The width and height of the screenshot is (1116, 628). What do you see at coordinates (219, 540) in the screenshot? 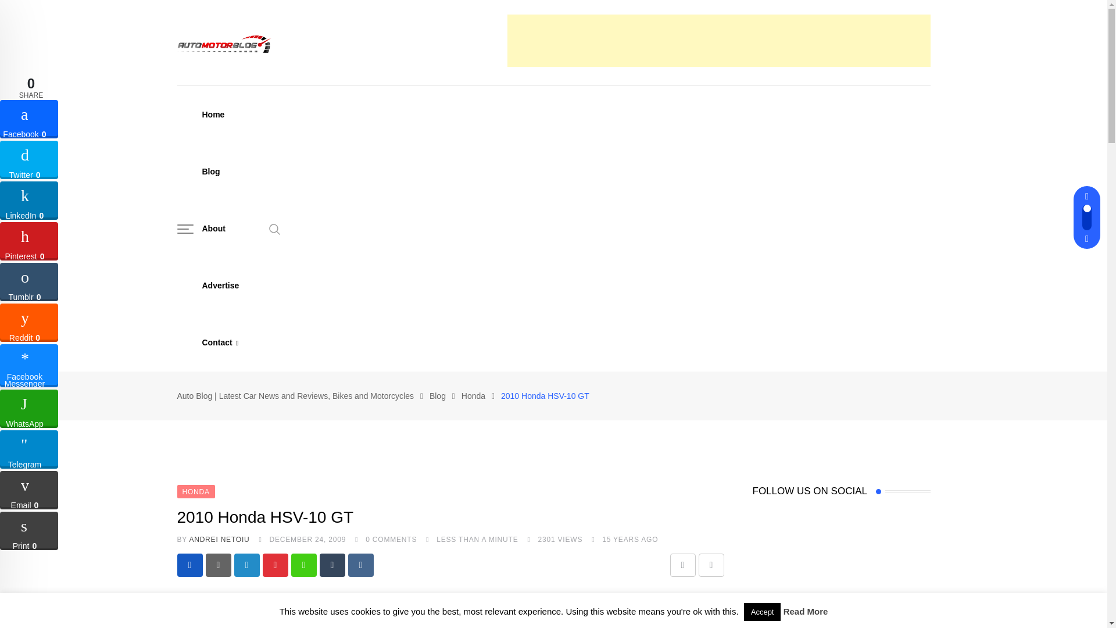
I see `Posts by Andrei Netoiu` at bounding box center [219, 540].